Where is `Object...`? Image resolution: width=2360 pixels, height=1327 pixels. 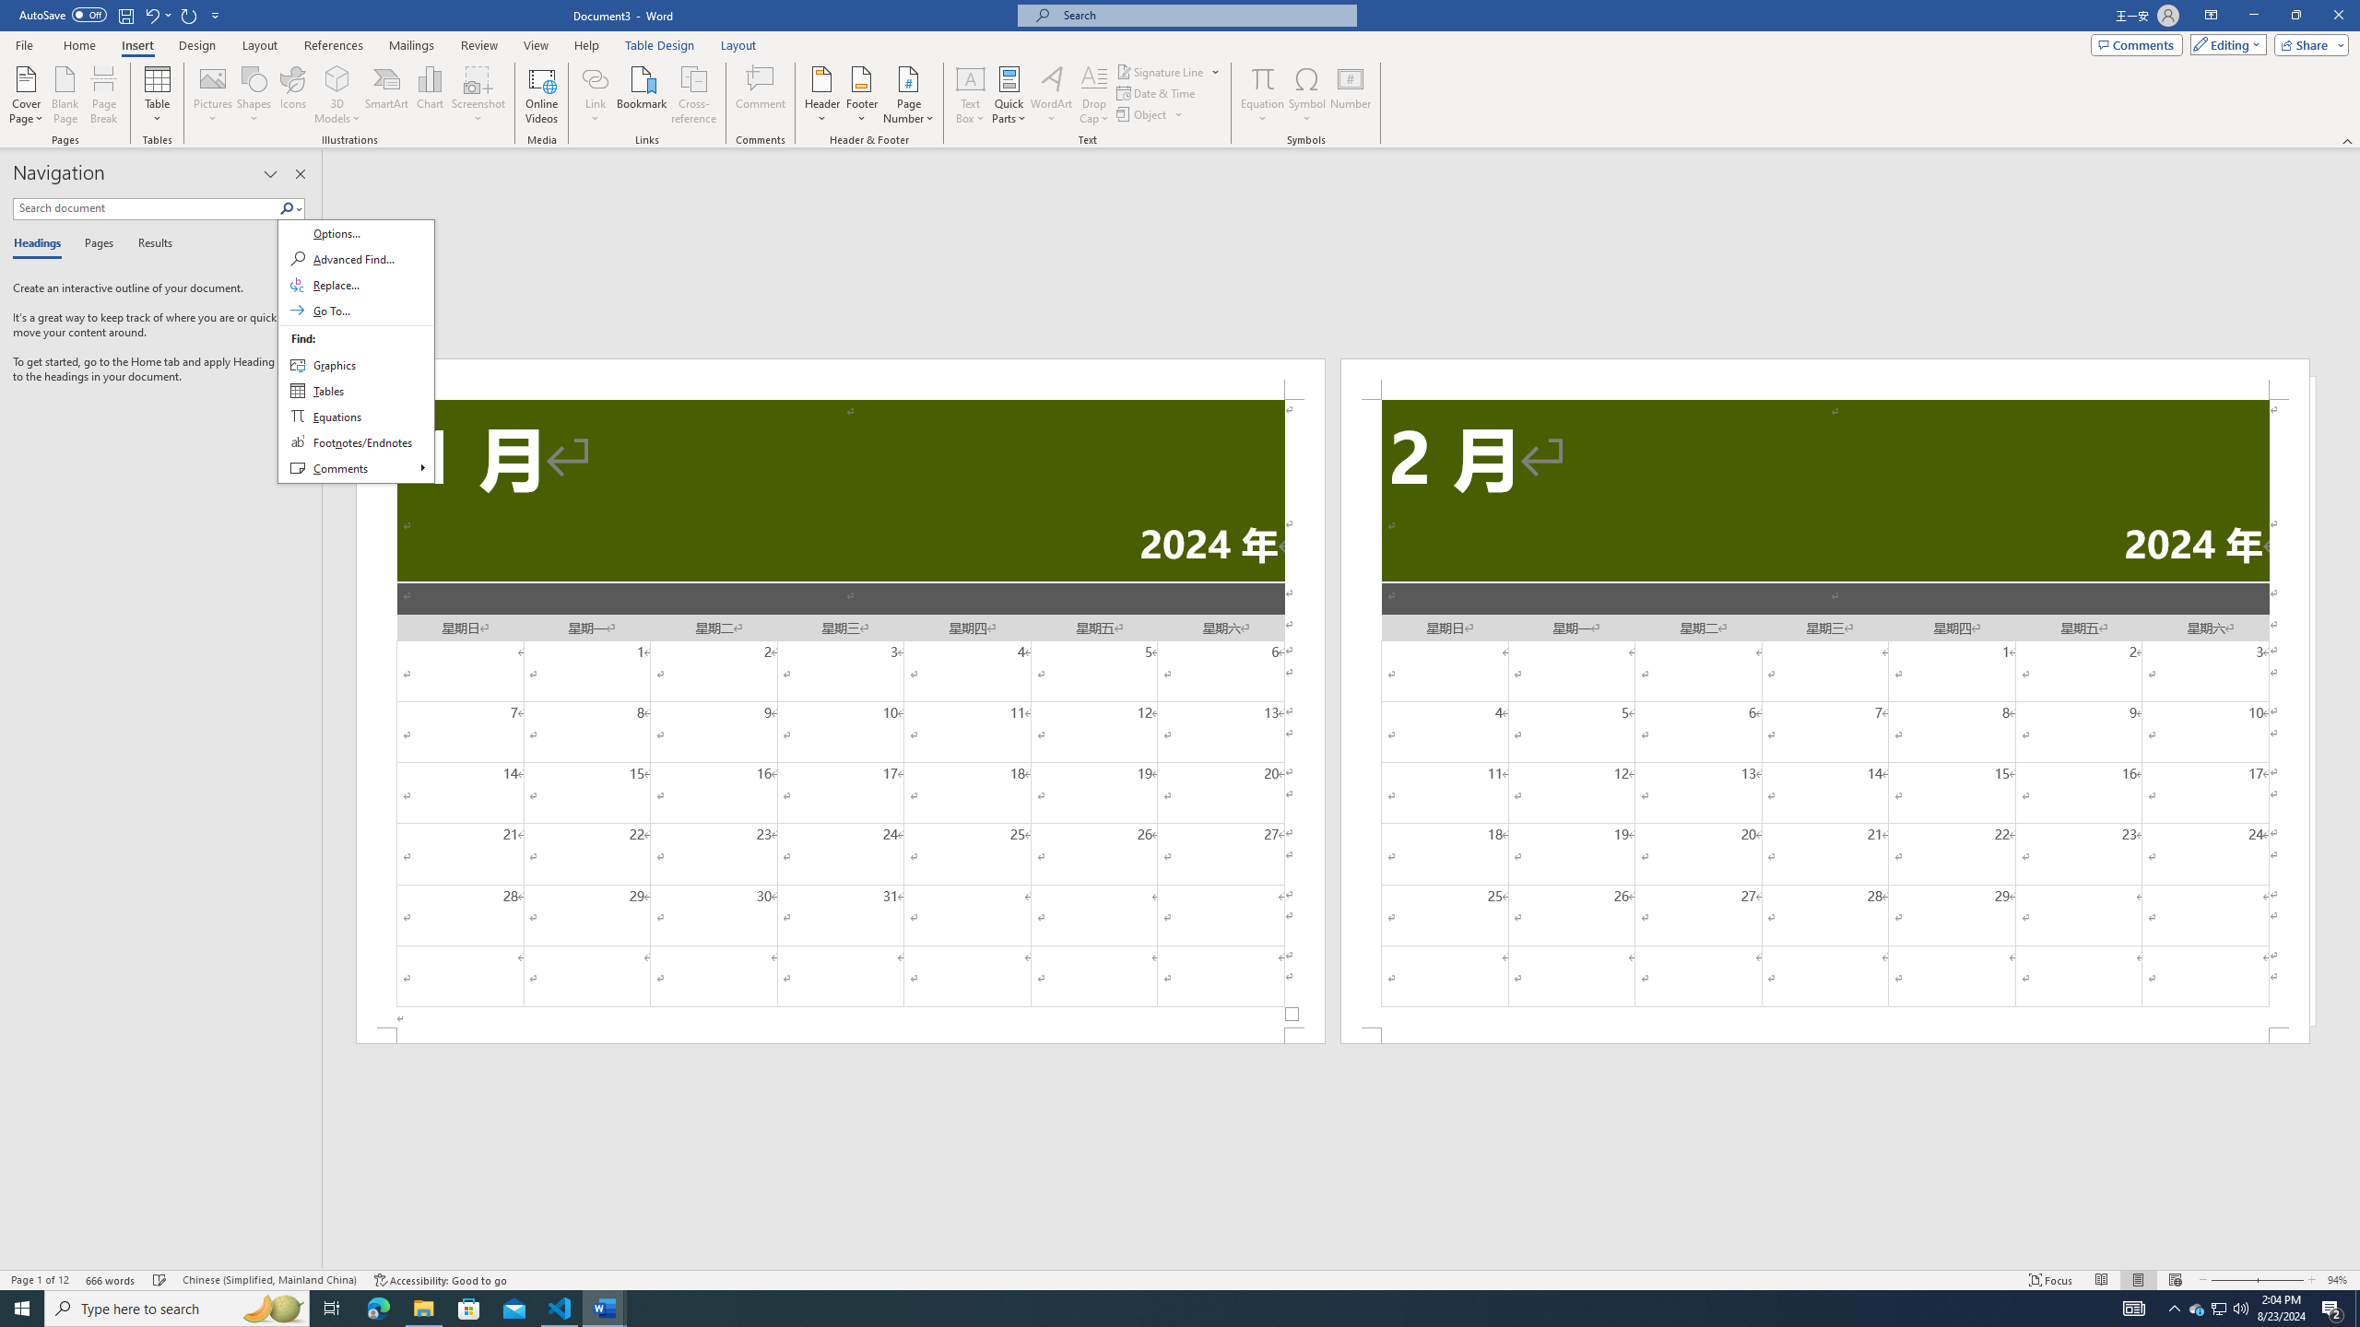 Object... is located at coordinates (1150, 114).